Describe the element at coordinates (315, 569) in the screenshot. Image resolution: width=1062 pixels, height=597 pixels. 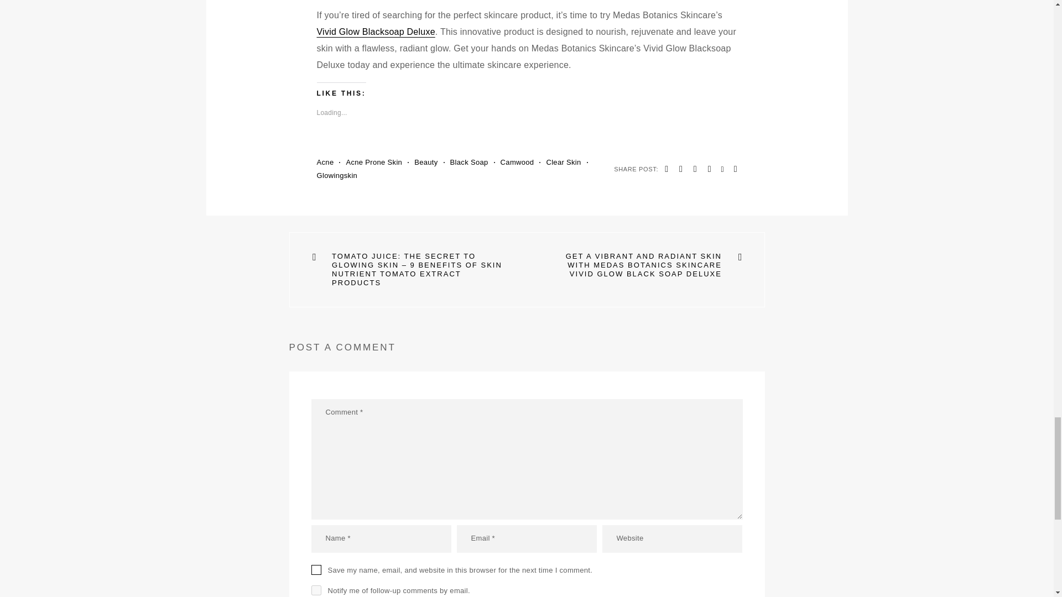
I see `yes` at that location.